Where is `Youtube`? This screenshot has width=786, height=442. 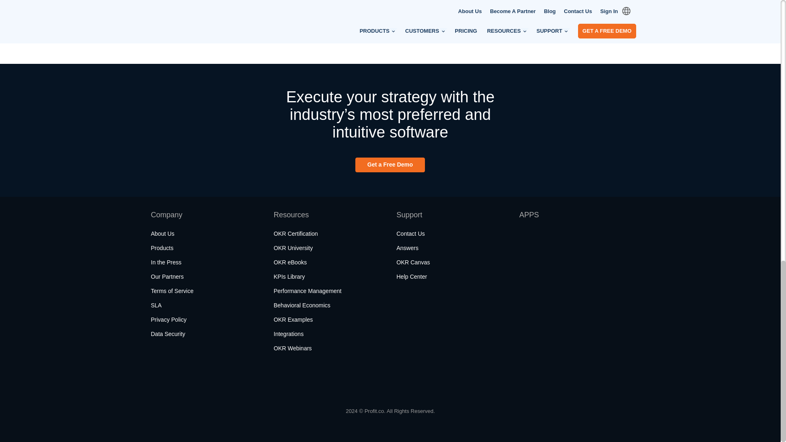
Youtube is located at coordinates (224, 381).